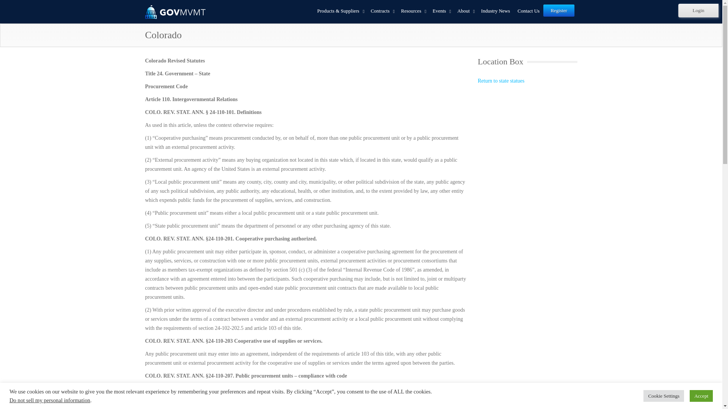 The height and width of the screenshot is (409, 728). What do you see at coordinates (413, 11) in the screenshot?
I see `Resources` at bounding box center [413, 11].